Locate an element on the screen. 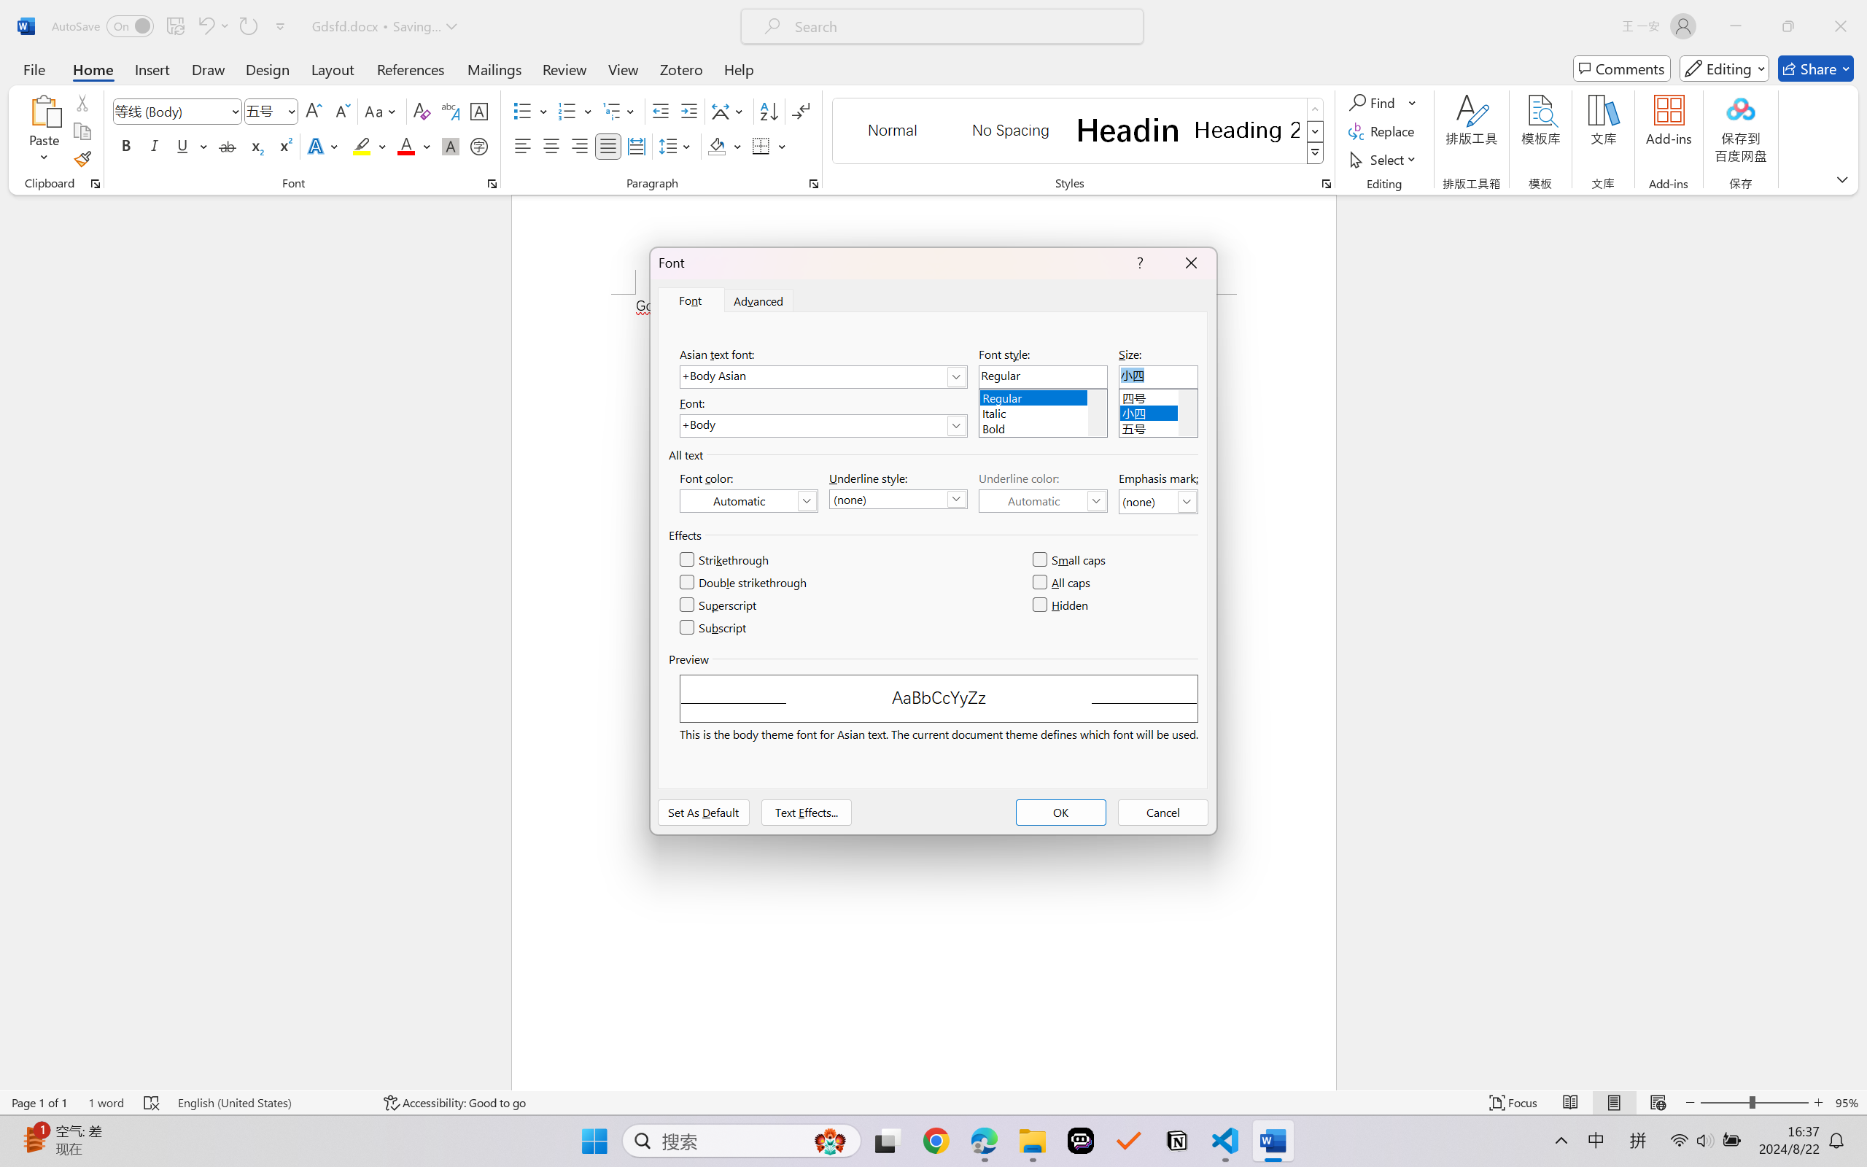 The height and width of the screenshot is (1167, 1867). Text Effects and Typography is located at coordinates (325, 146).